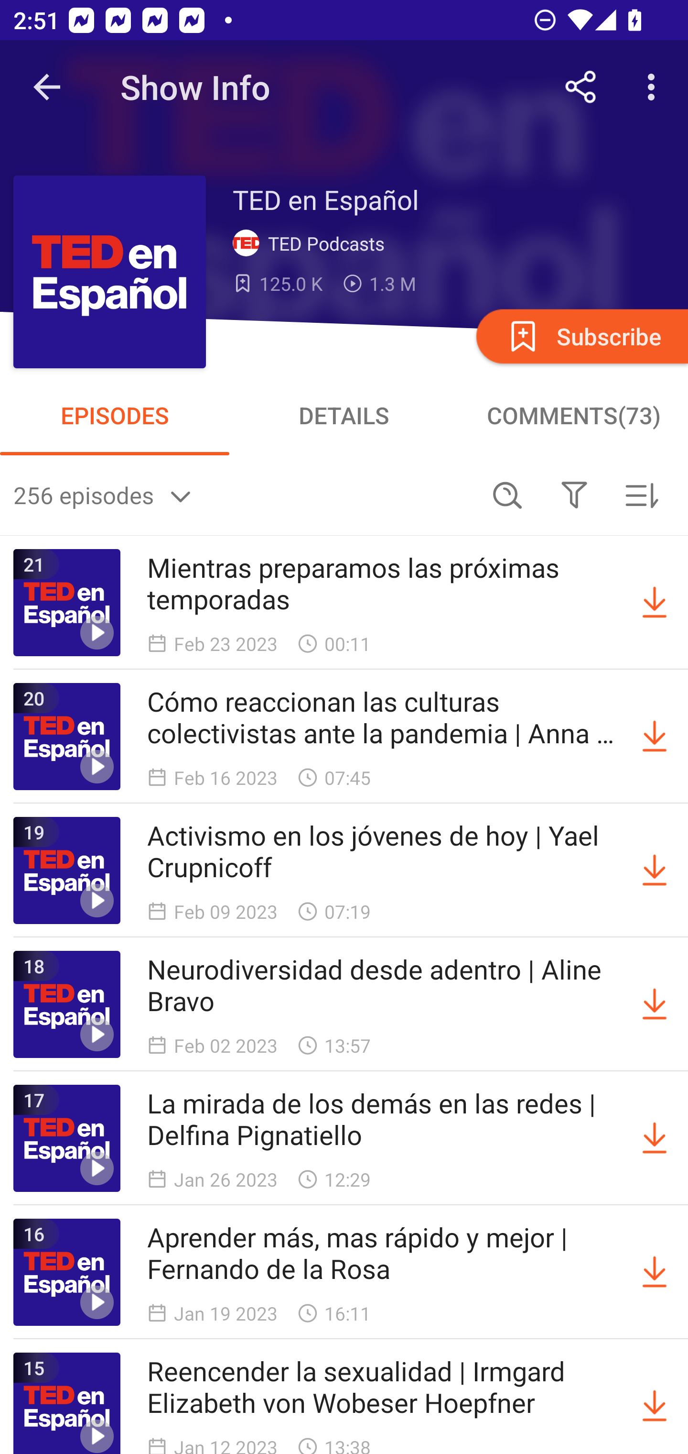  What do you see at coordinates (641, 495) in the screenshot?
I see ` Sorted by newest first` at bounding box center [641, 495].